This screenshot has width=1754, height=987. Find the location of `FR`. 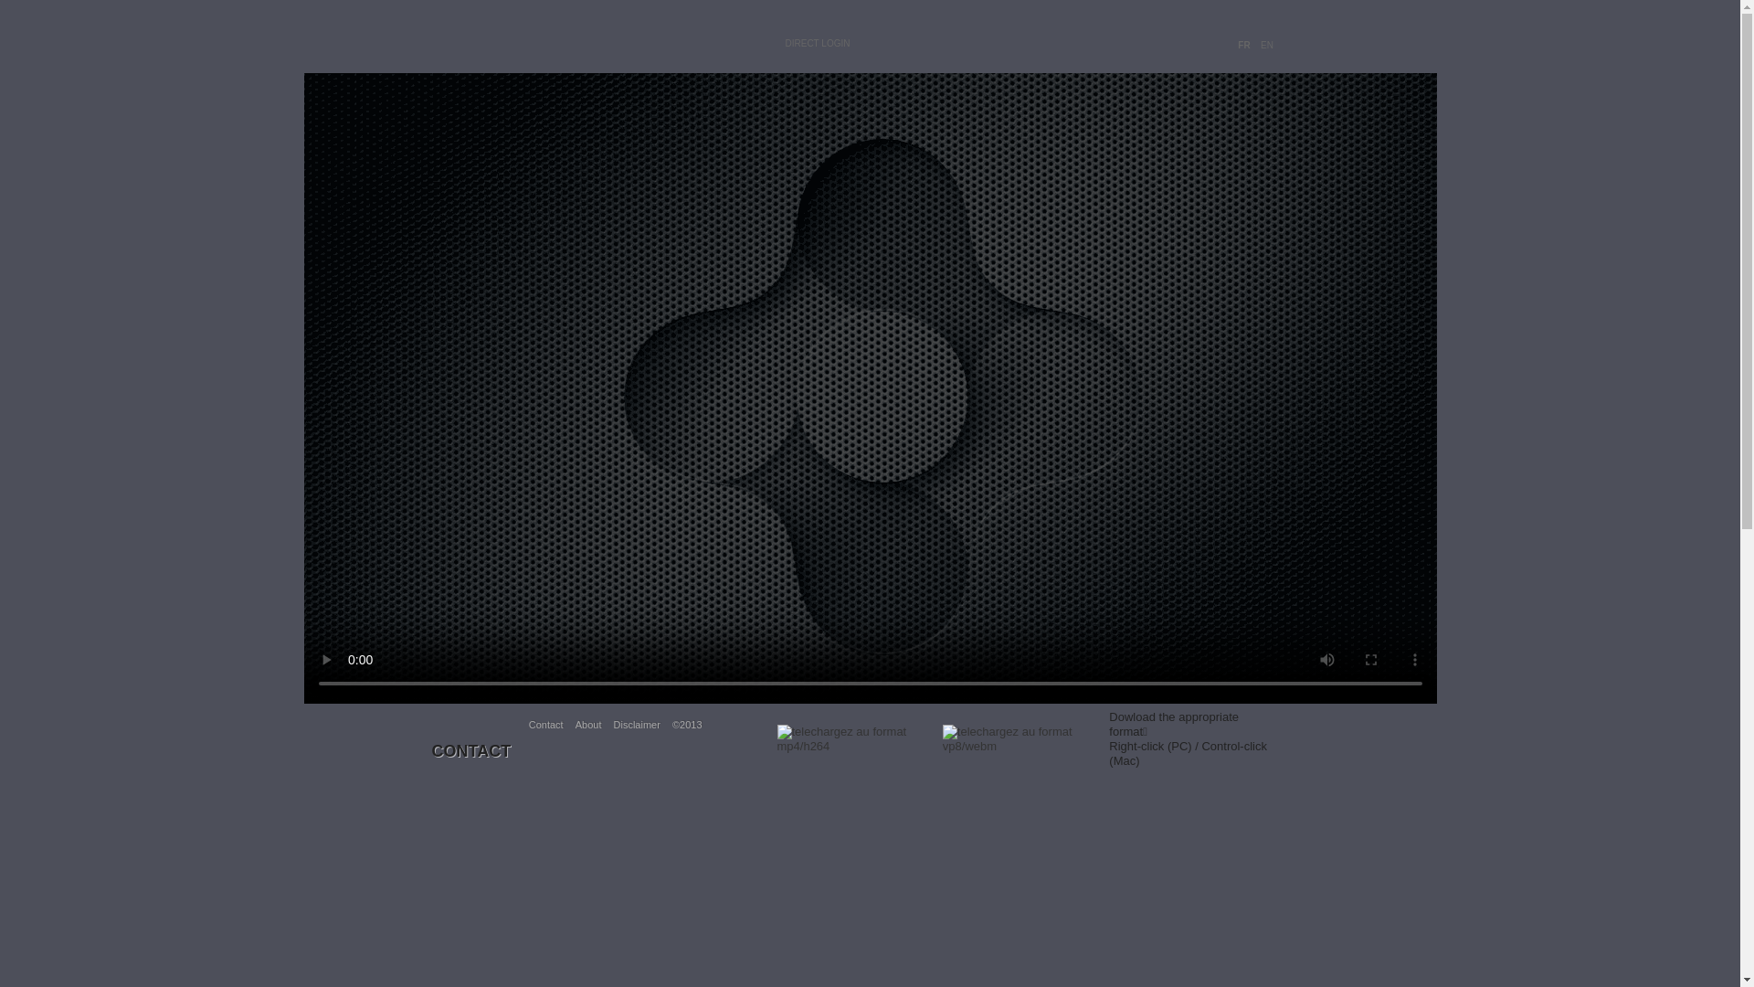

FR is located at coordinates (1244, 46).